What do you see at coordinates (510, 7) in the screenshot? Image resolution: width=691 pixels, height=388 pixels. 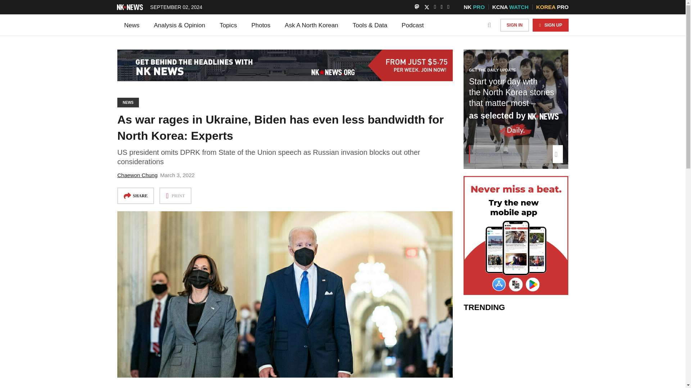 I see `KCNA WATCH` at bounding box center [510, 7].